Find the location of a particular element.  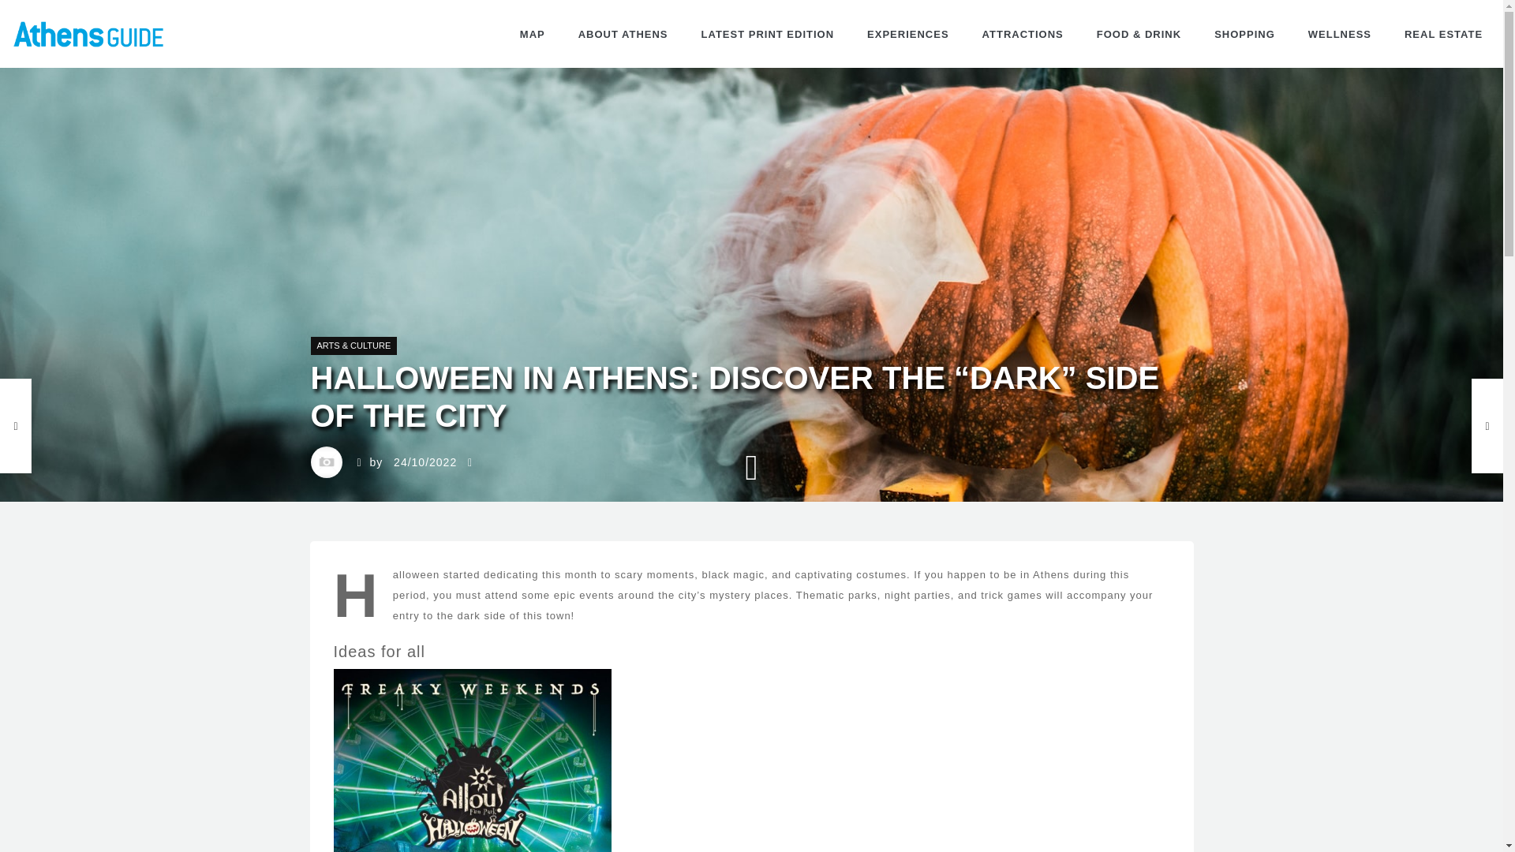

WELLNESS is located at coordinates (1340, 35).